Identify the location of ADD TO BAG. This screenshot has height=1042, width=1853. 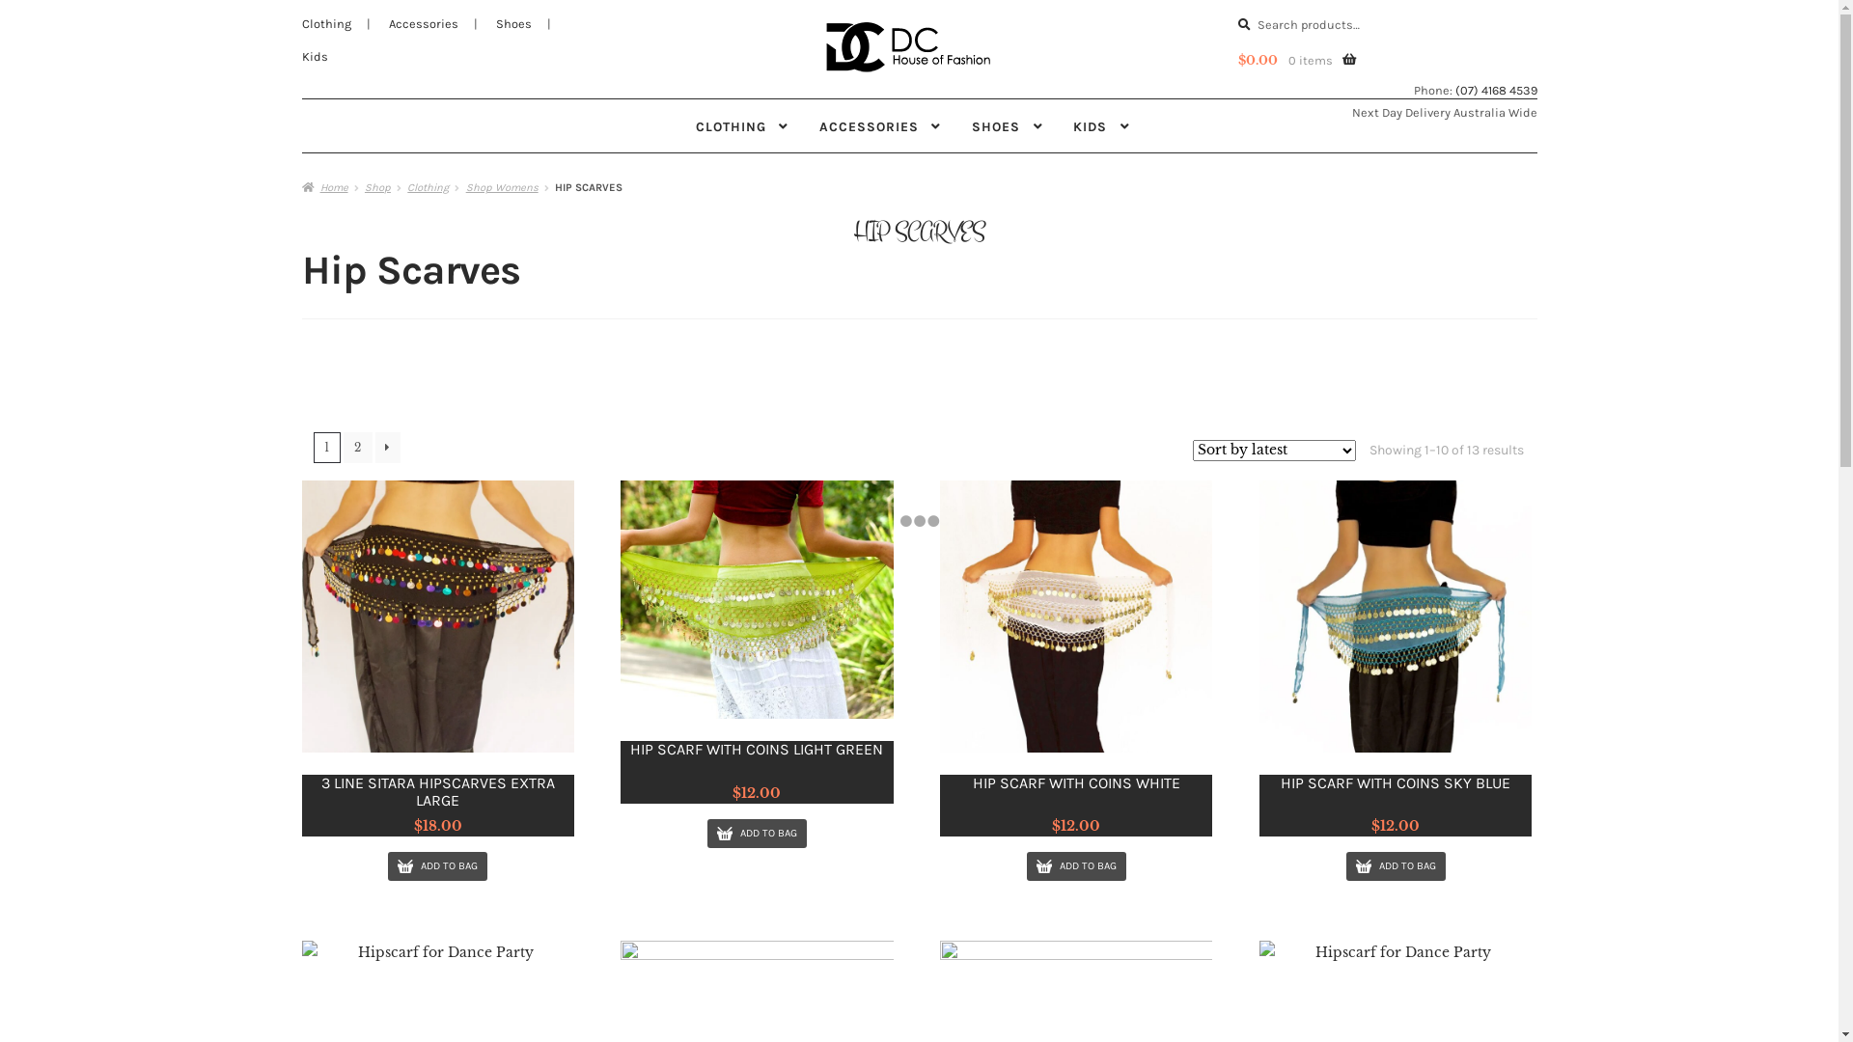
(437, 866).